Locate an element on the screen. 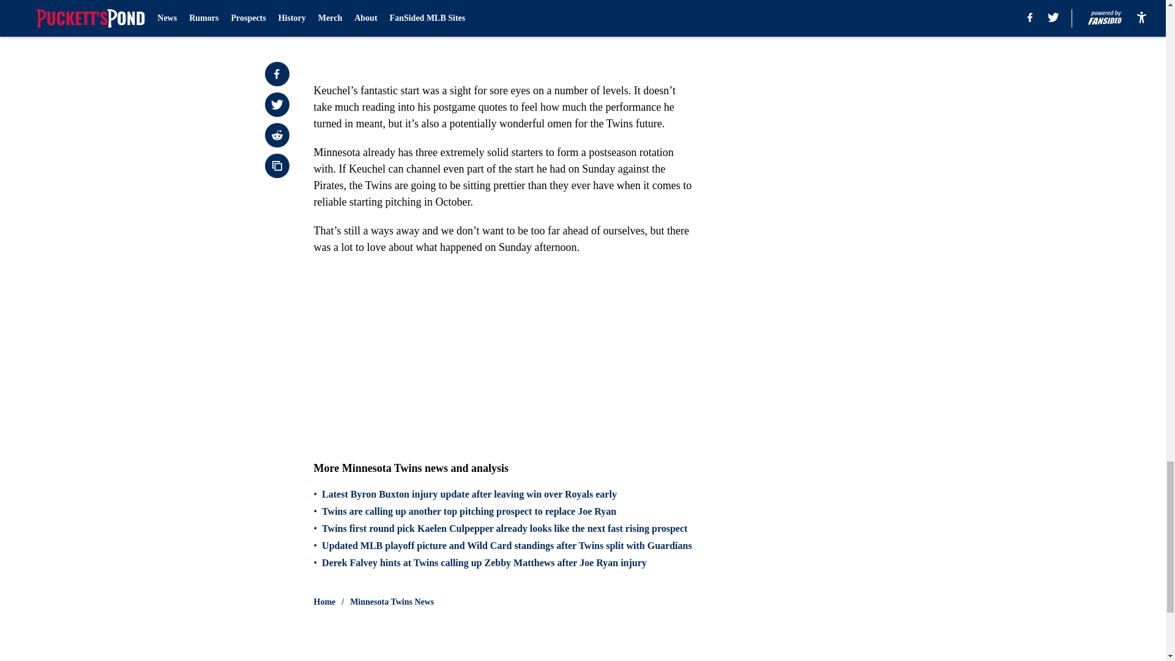 The width and height of the screenshot is (1175, 661). Home is located at coordinates (324, 602).